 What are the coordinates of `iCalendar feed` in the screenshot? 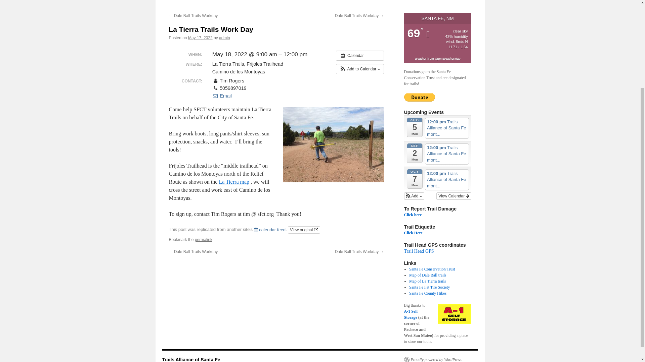 It's located at (270, 230).